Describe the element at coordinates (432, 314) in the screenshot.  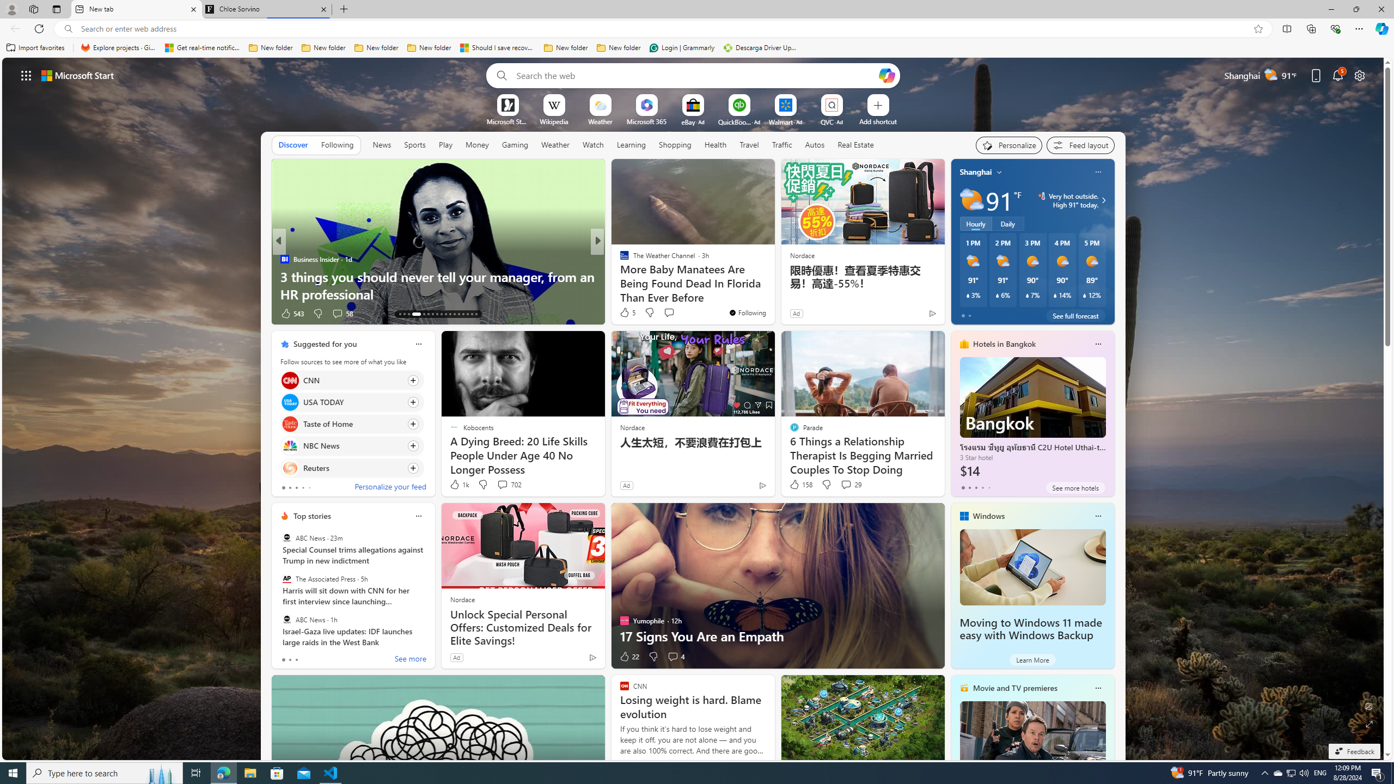
I see `AutomationID: tab-19` at that location.